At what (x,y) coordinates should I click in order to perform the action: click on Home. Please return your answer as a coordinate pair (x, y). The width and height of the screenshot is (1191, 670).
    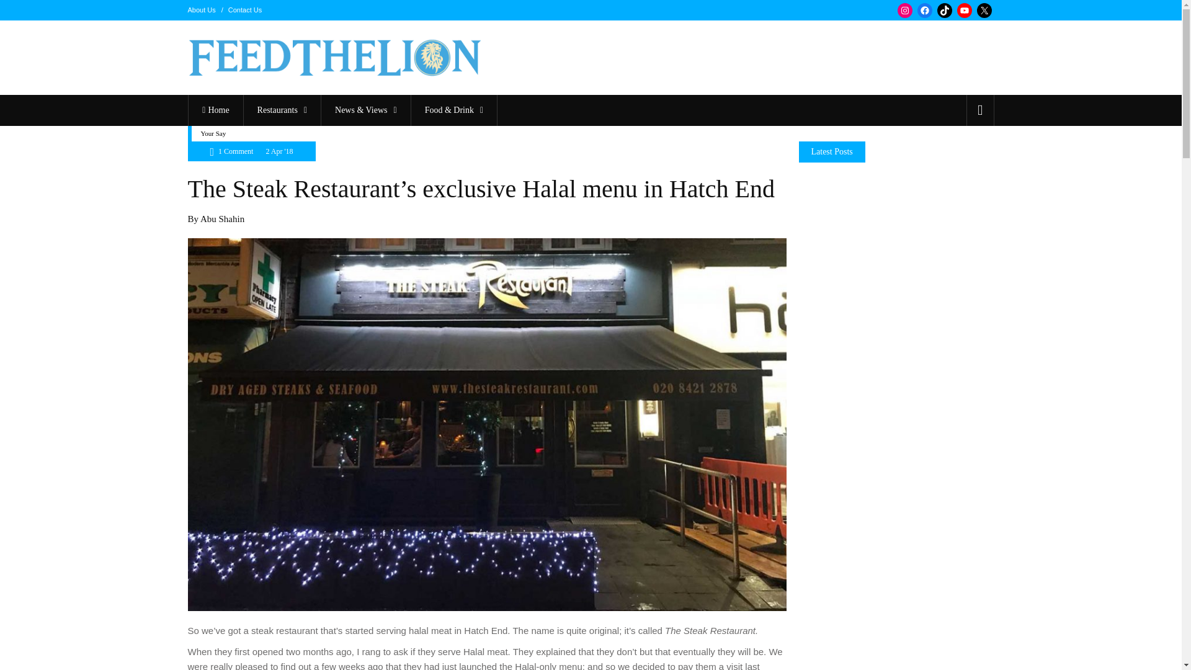
    Looking at the image, I should click on (215, 110).